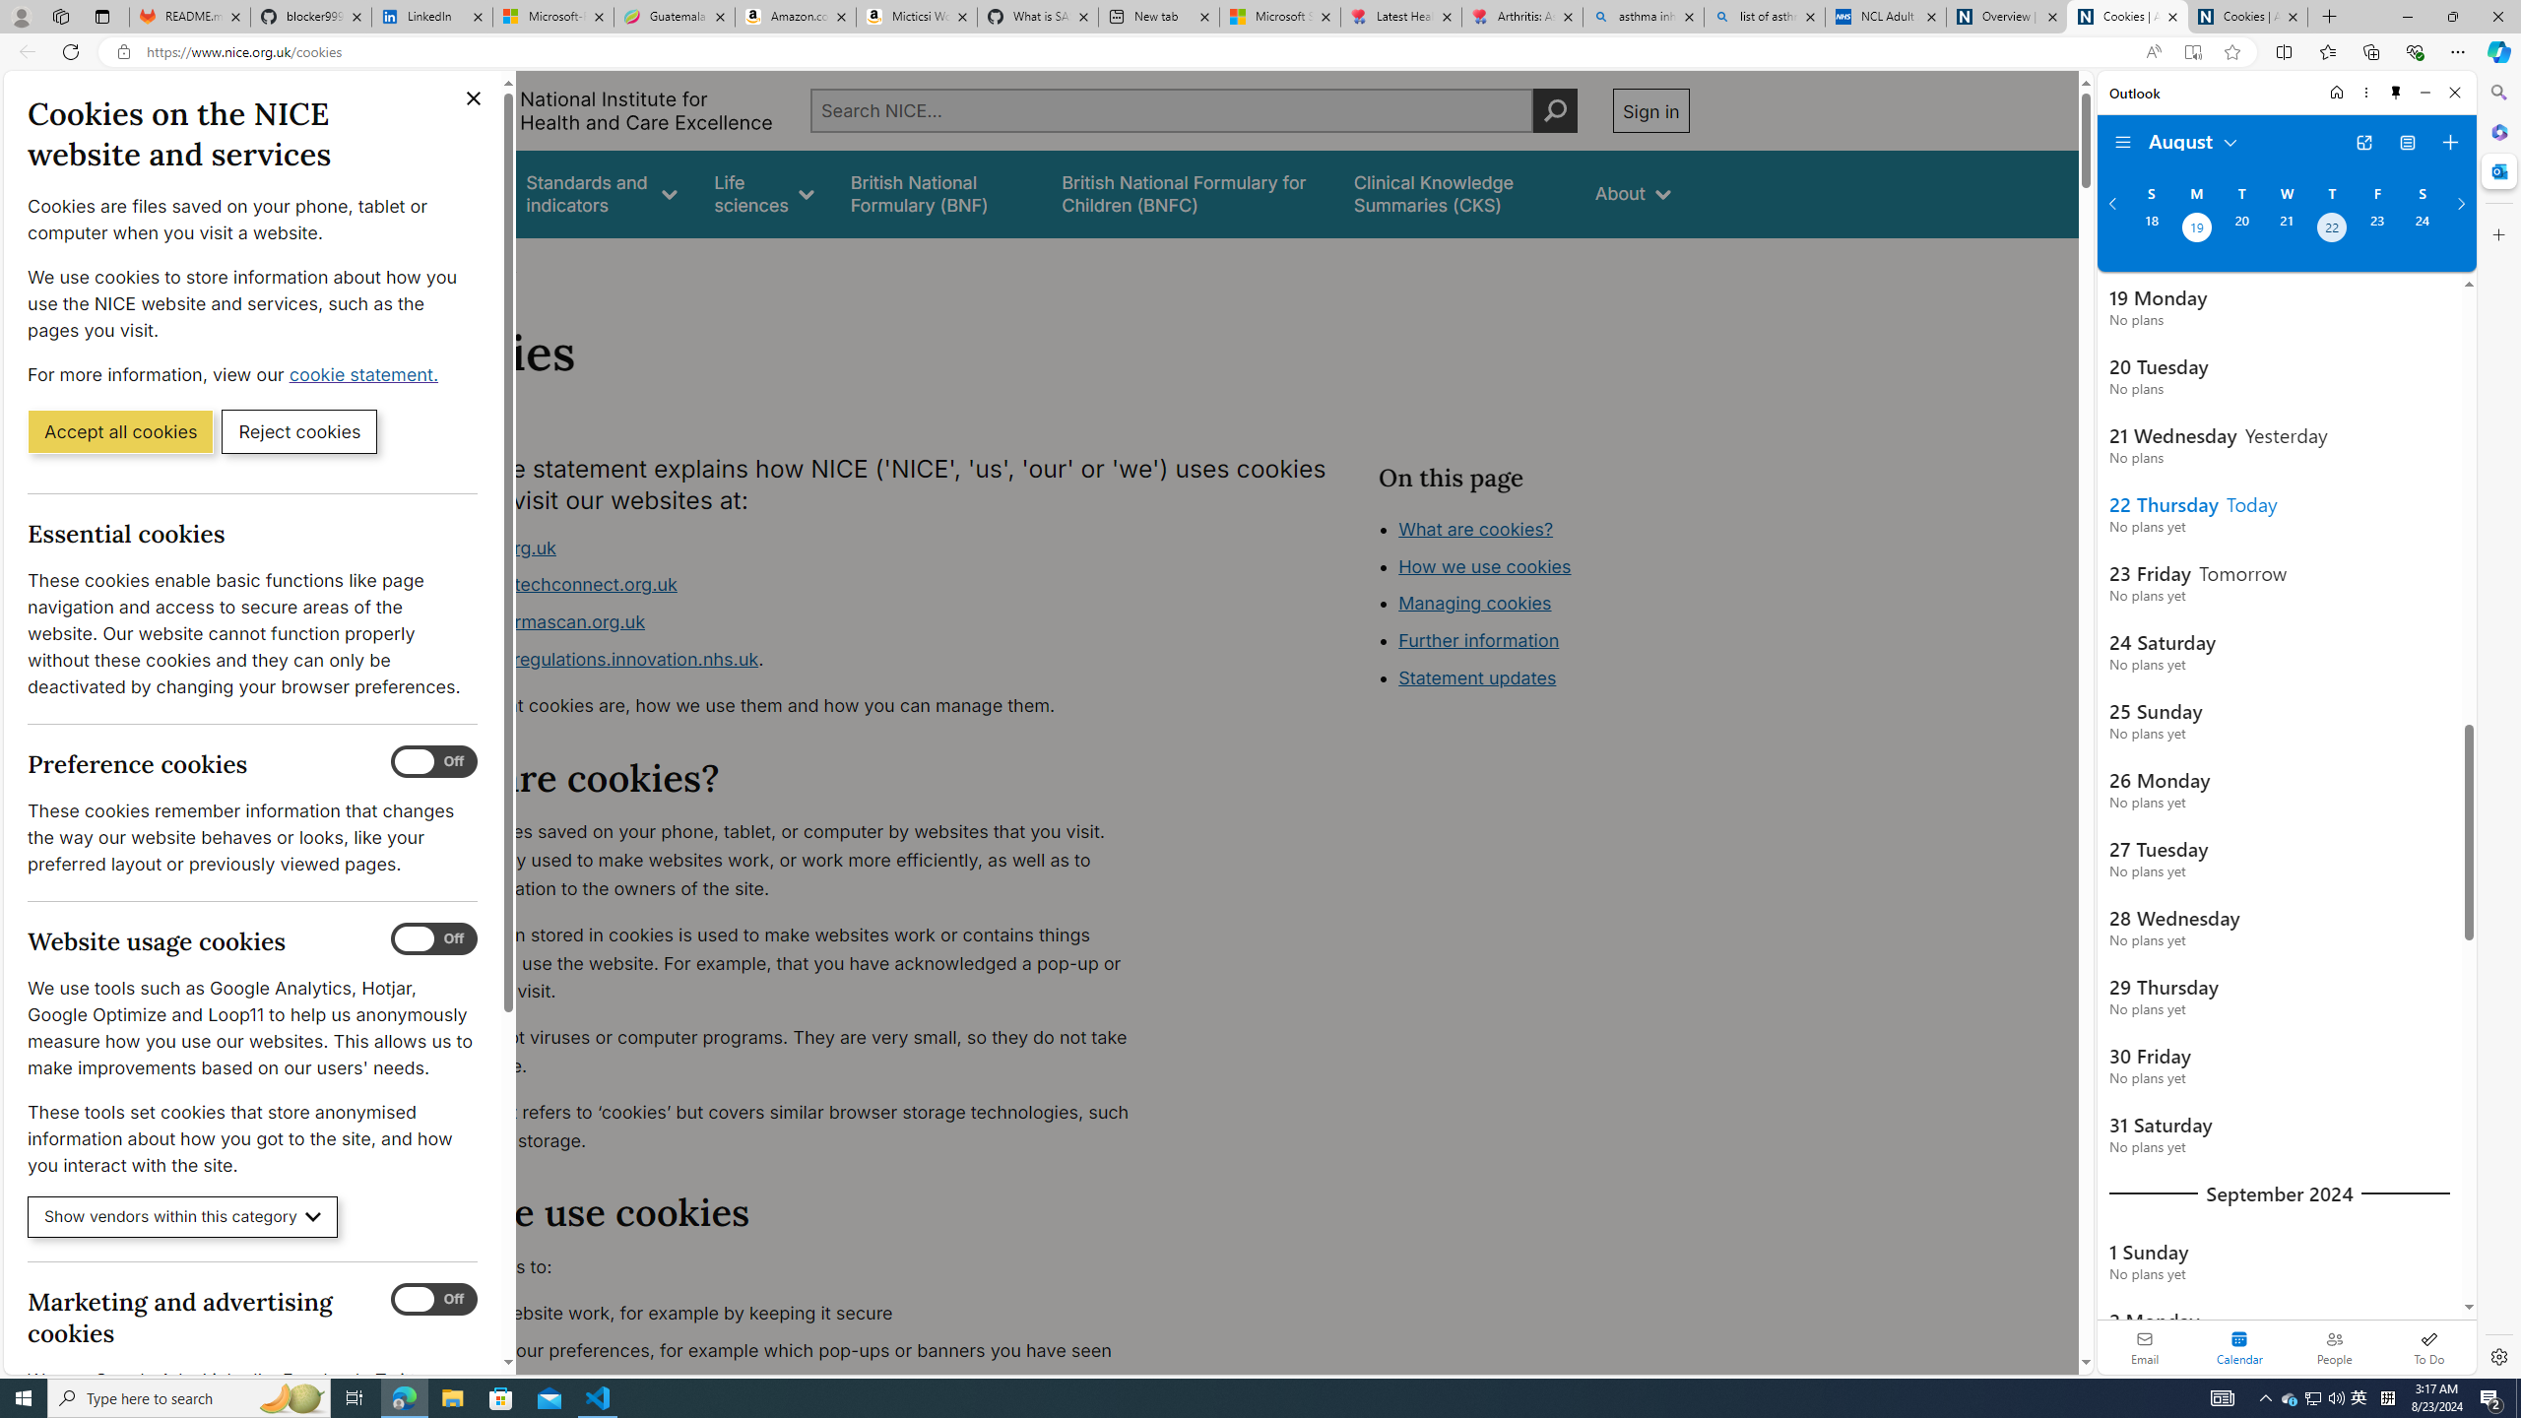 The height and width of the screenshot is (1418, 2521). What do you see at coordinates (434, 762) in the screenshot?
I see `Preference cookies` at bounding box center [434, 762].